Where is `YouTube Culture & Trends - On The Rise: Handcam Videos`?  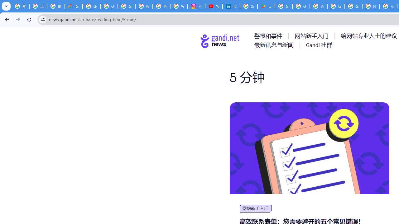 YouTube Culture & Trends - On The Rise: Handcam Videos is located at coordinates (214, 6).